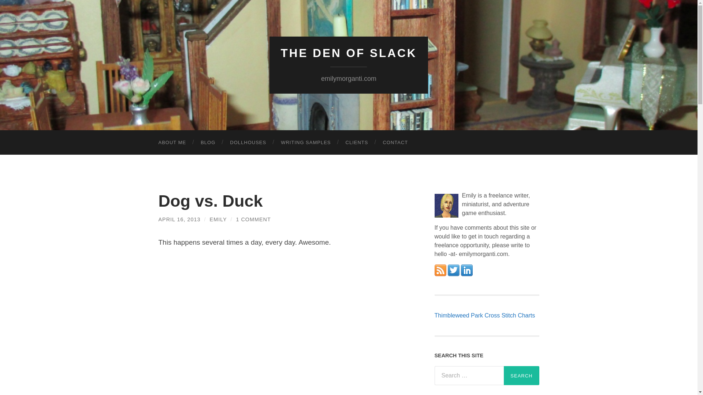 The width and height of the screenshot is (703, 395). I want to click on CONTACT, so click(395, 143).